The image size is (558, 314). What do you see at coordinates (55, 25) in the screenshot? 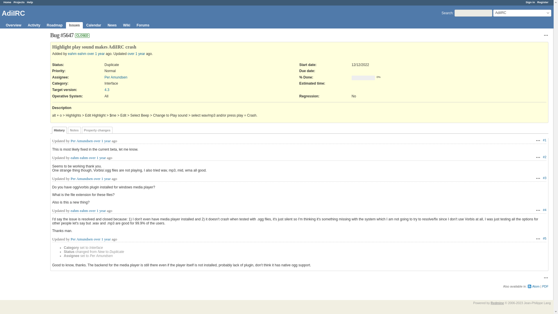
I see `Roadmap` at bounding box center [55, 25].